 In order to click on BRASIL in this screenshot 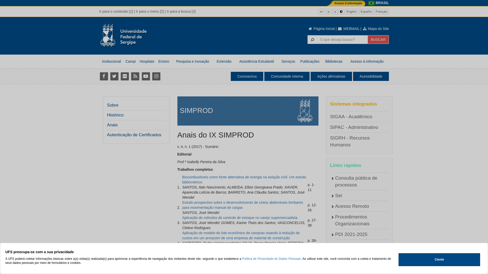, I will do `click(382, 3)`.